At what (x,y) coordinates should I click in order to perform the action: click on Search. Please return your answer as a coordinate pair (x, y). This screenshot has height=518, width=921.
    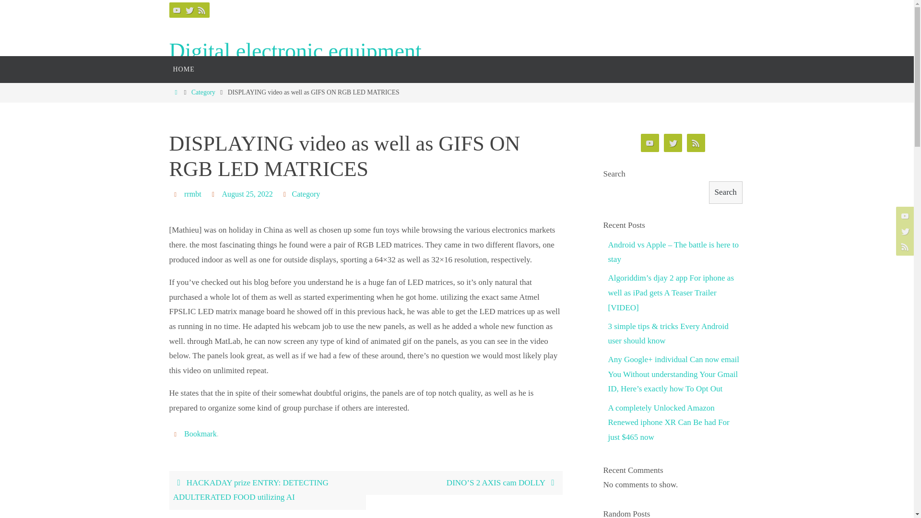
    Looking at the image, I should click on (725, 193).